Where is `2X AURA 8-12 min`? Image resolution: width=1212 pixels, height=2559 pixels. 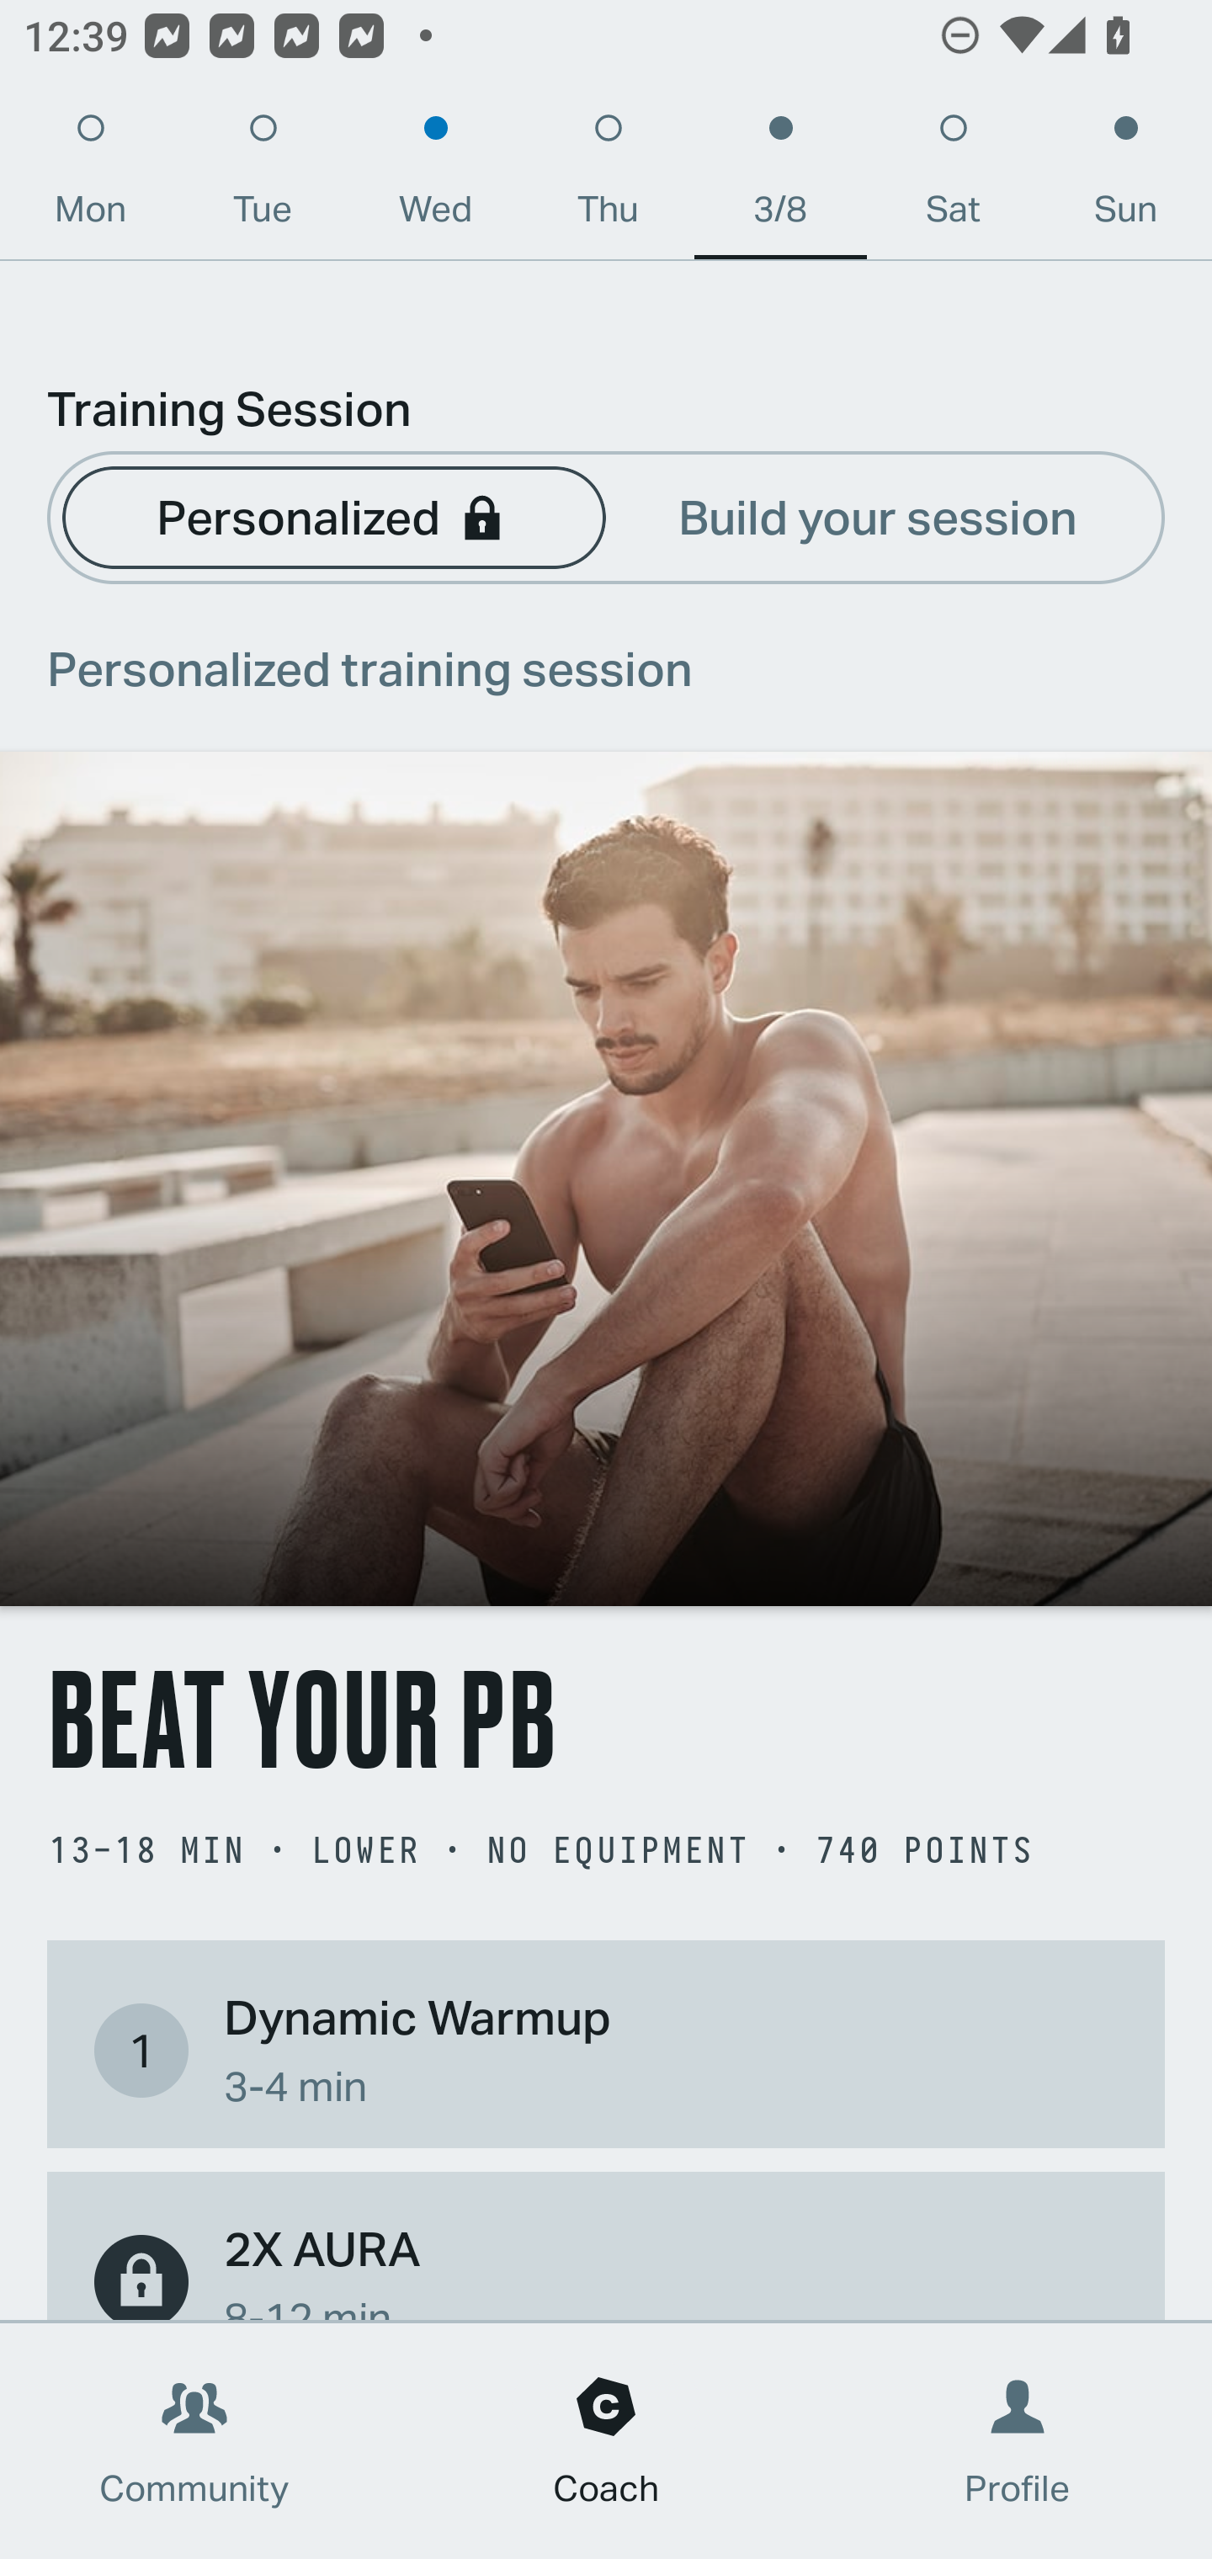
2X AURA 8-12 min is located at coordinates (606, 2266).